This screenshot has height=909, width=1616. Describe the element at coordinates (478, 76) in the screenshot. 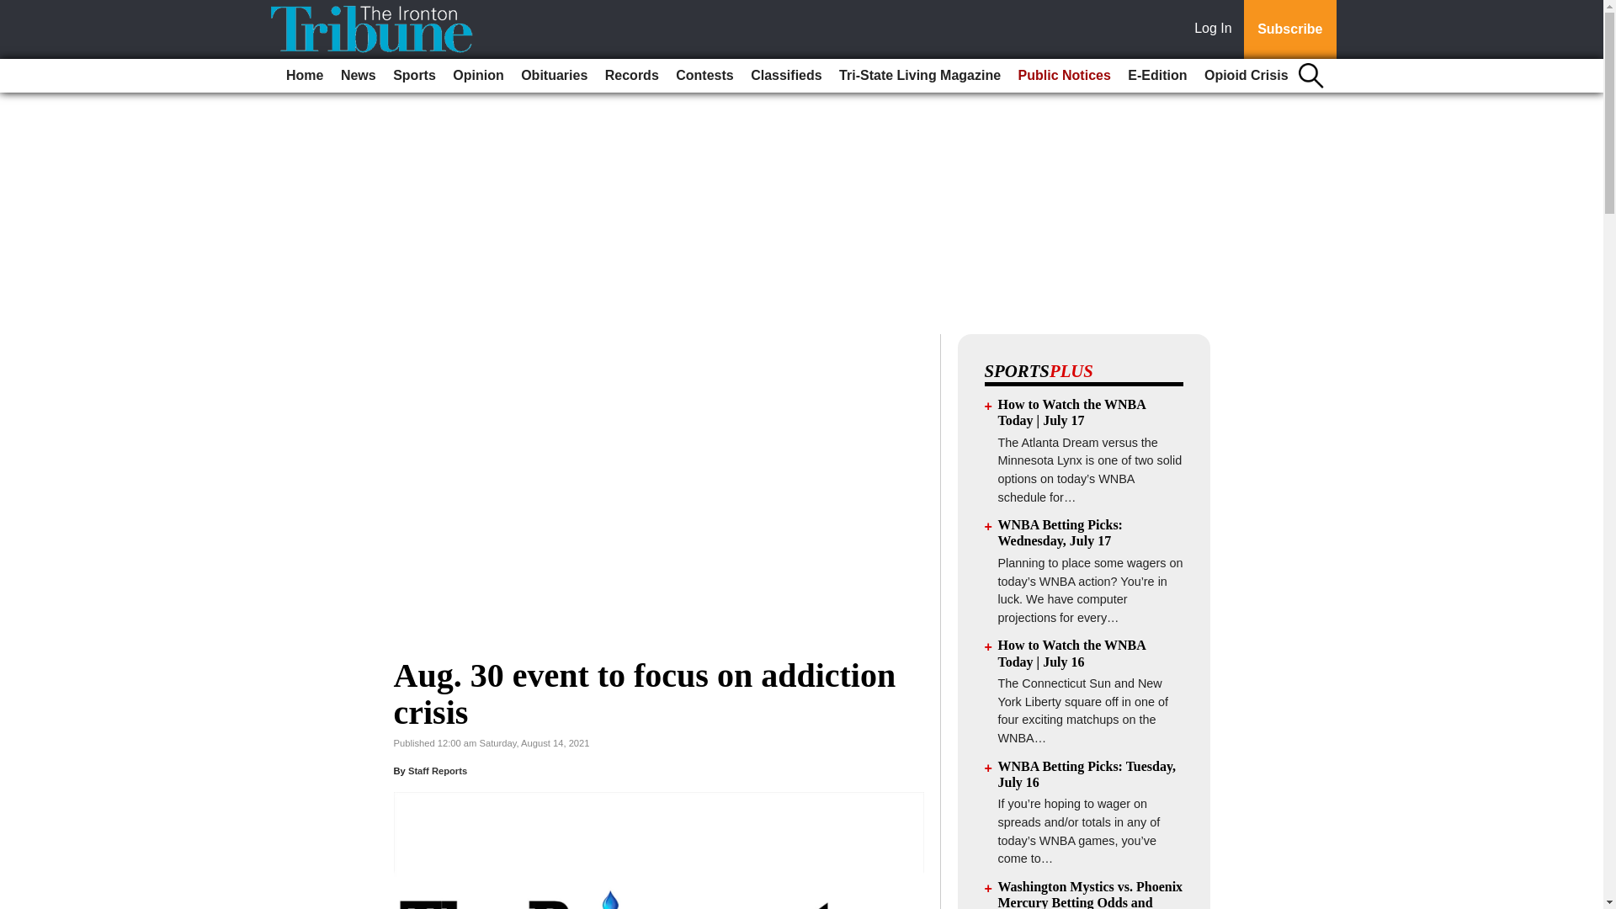

I see `Opinion` at that location.